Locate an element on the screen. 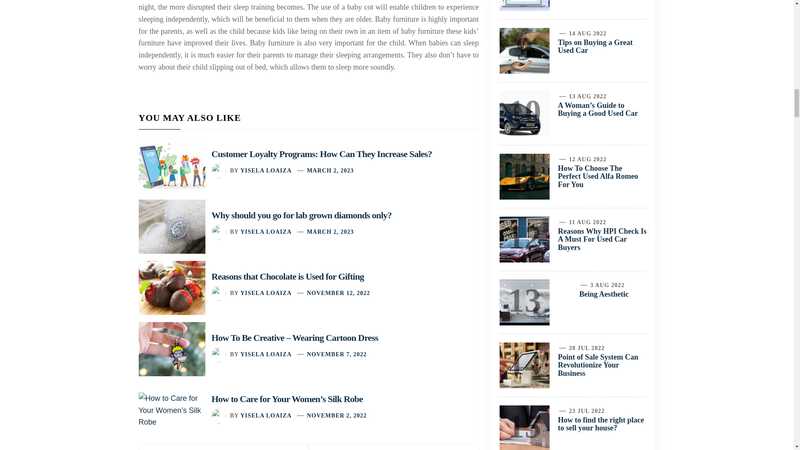 The height and width of the screenshot is (450, 800). NOVEMBER 2, 2022 is located at coordinates (336, 416).